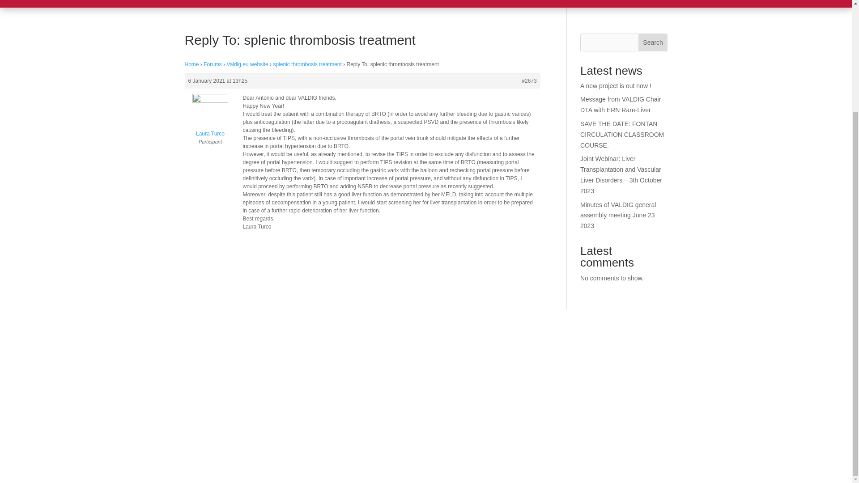 This screenshot has width=859, height=483. Describe the element at coordinates (210, 118) in the screenshot. I see `Laura Turco` at that location.